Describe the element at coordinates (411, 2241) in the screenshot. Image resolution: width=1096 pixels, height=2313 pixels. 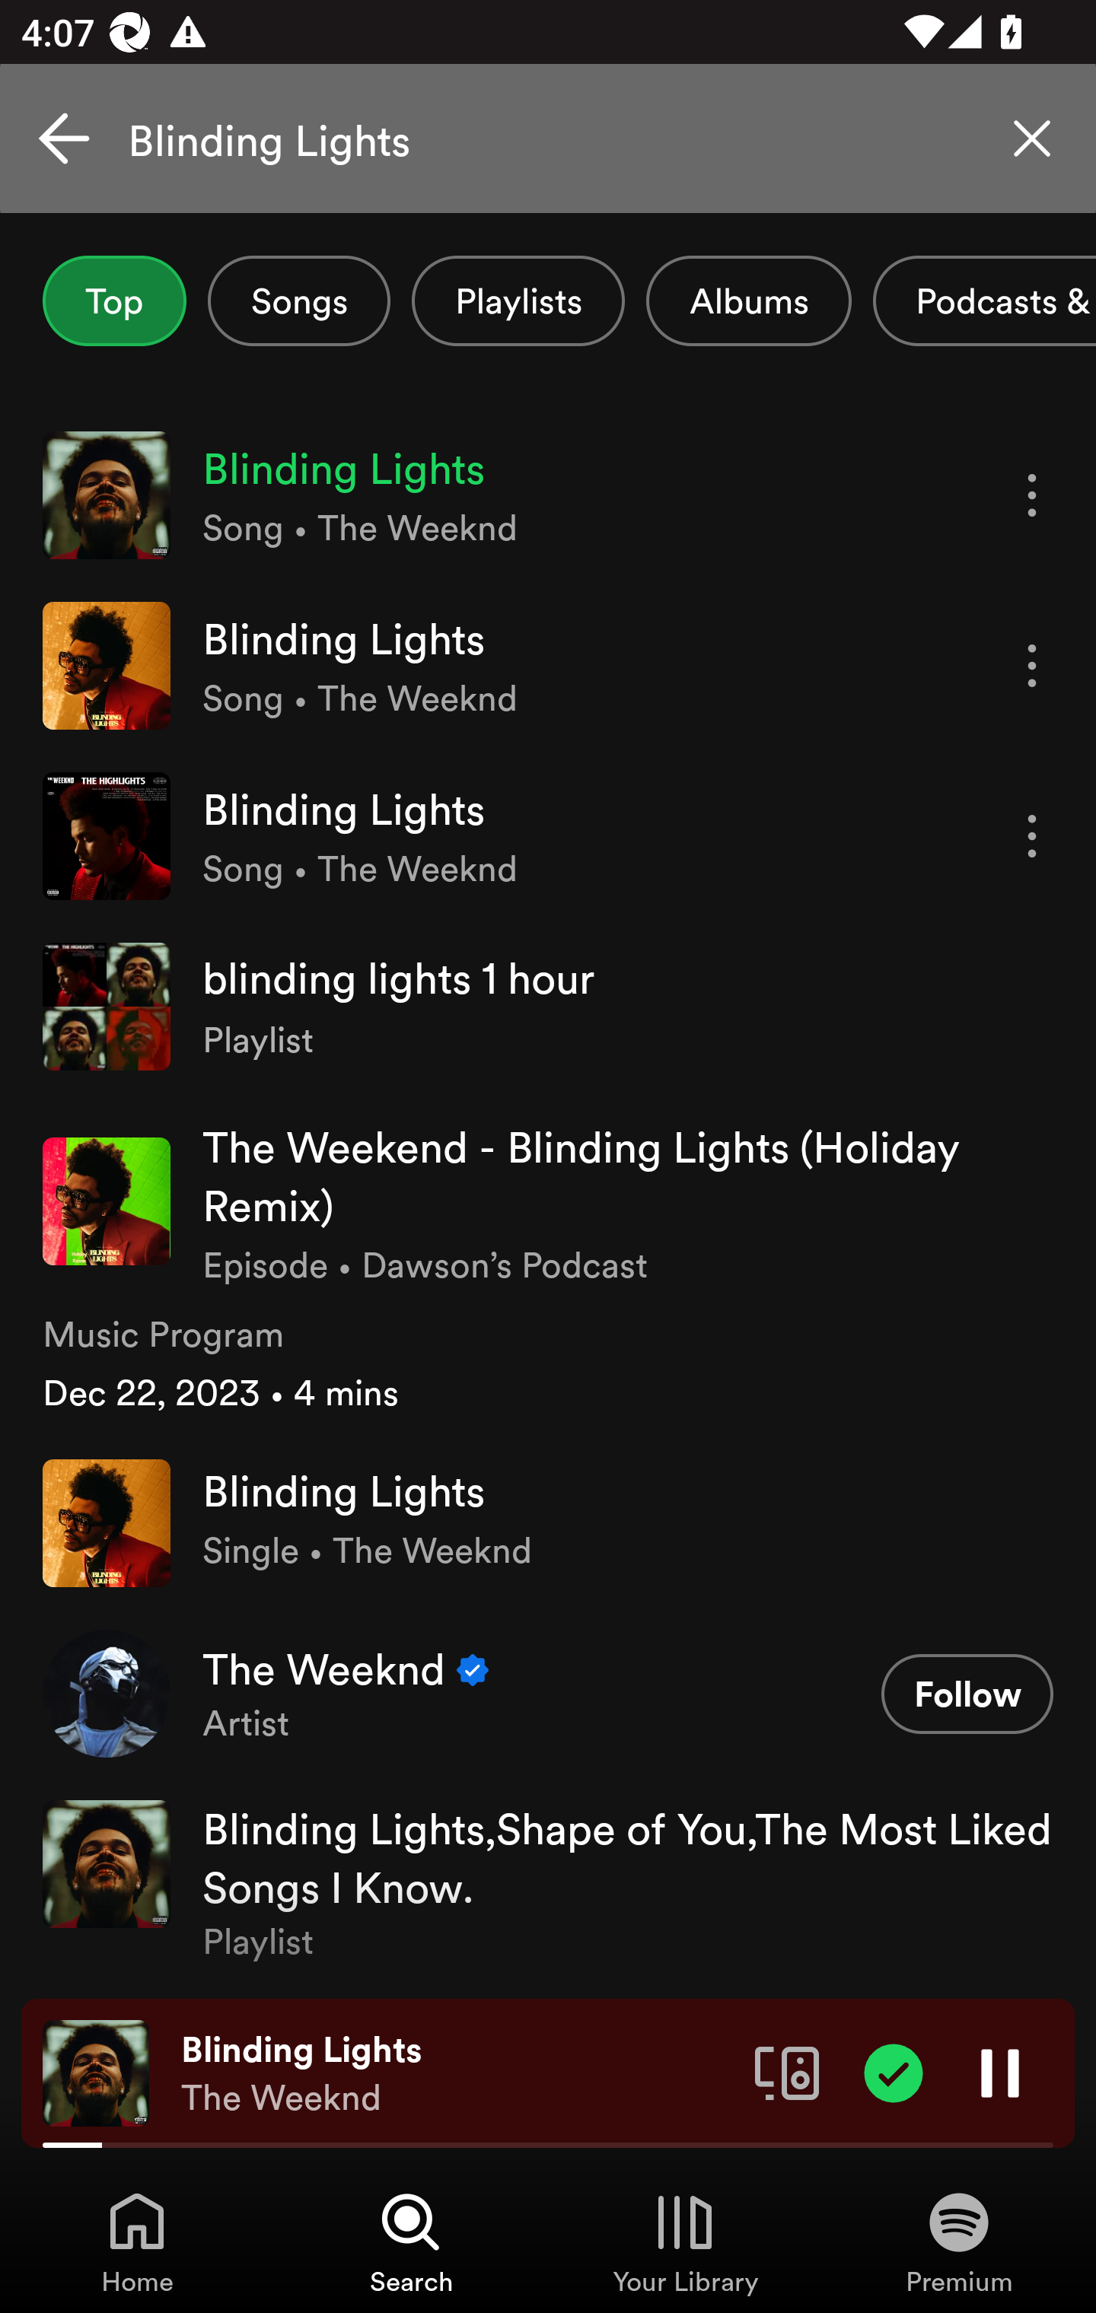
I see `Search, Tab 2 of 4 Search Search` at that location.